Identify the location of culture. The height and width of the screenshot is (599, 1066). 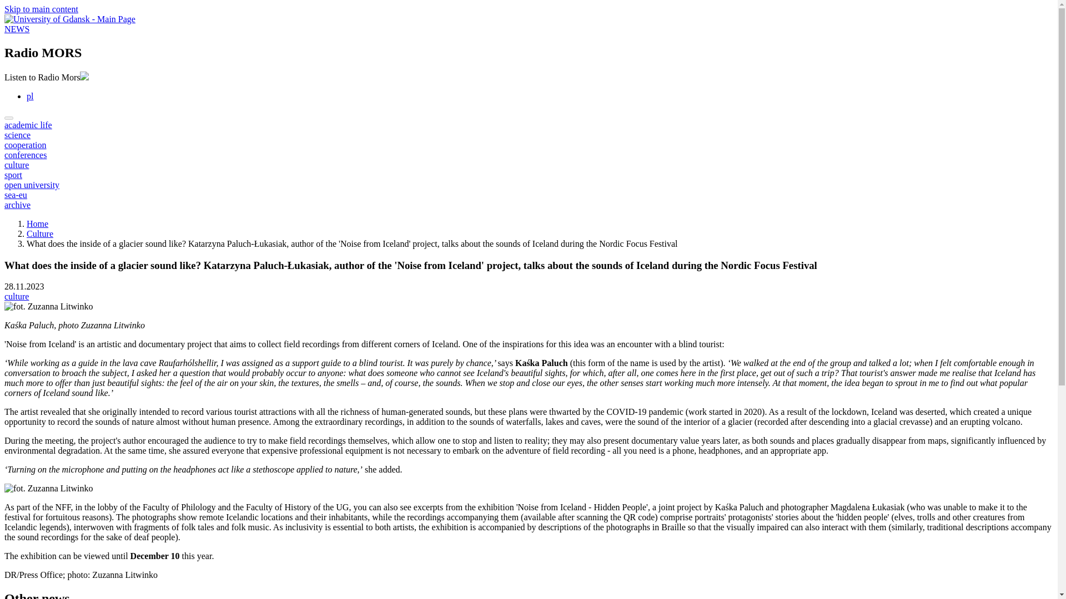
(16, 296).